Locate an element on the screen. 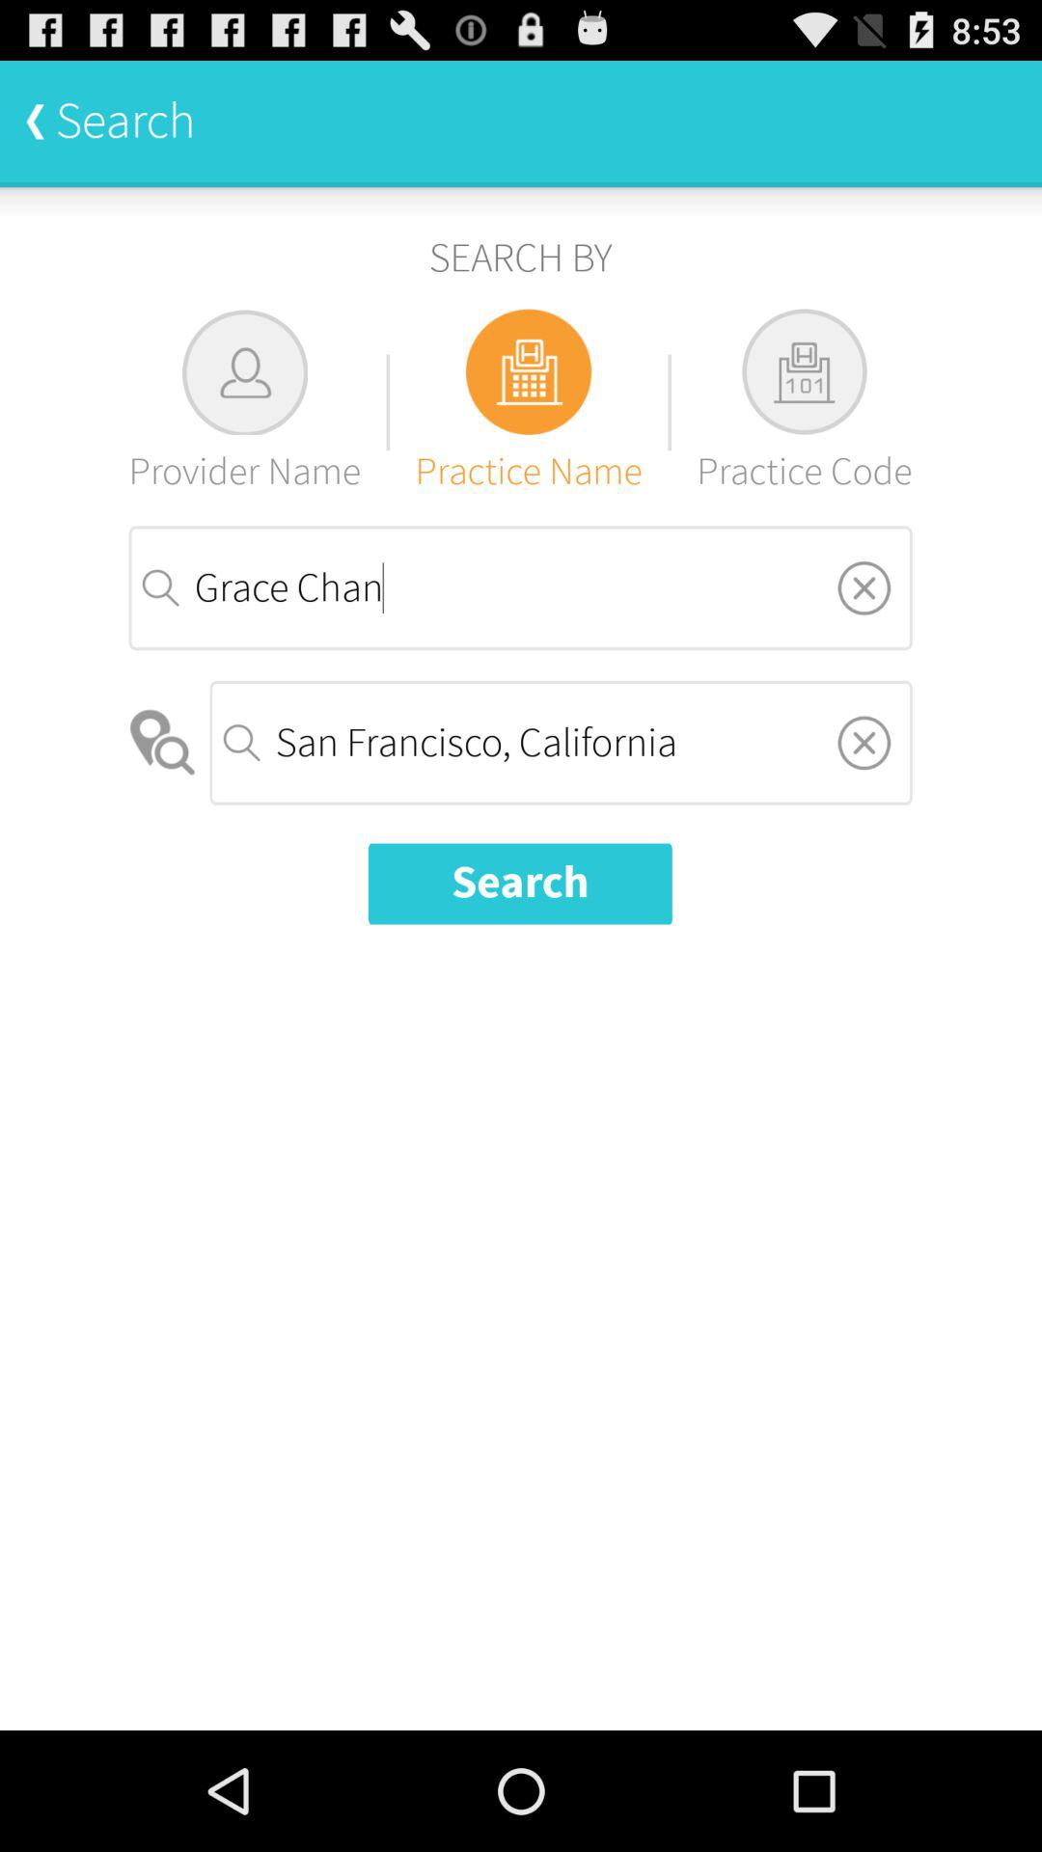  select the icon below the grace chan icon is located at coordinates (864, 743).